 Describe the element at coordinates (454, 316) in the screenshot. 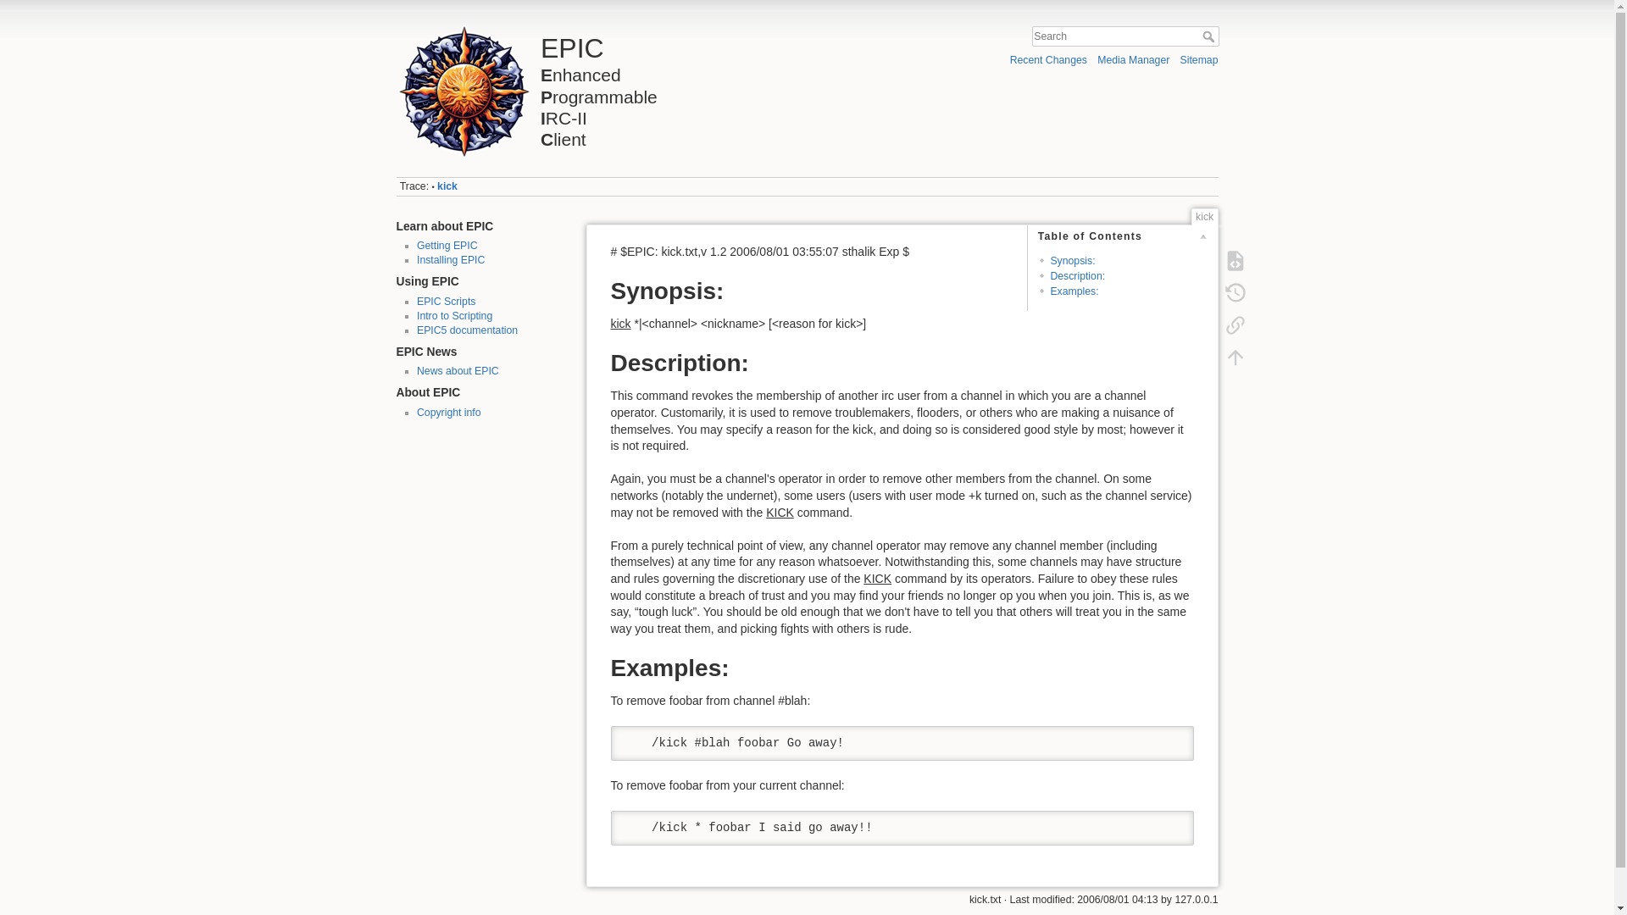

I see `Intro to Scripting` at that location.